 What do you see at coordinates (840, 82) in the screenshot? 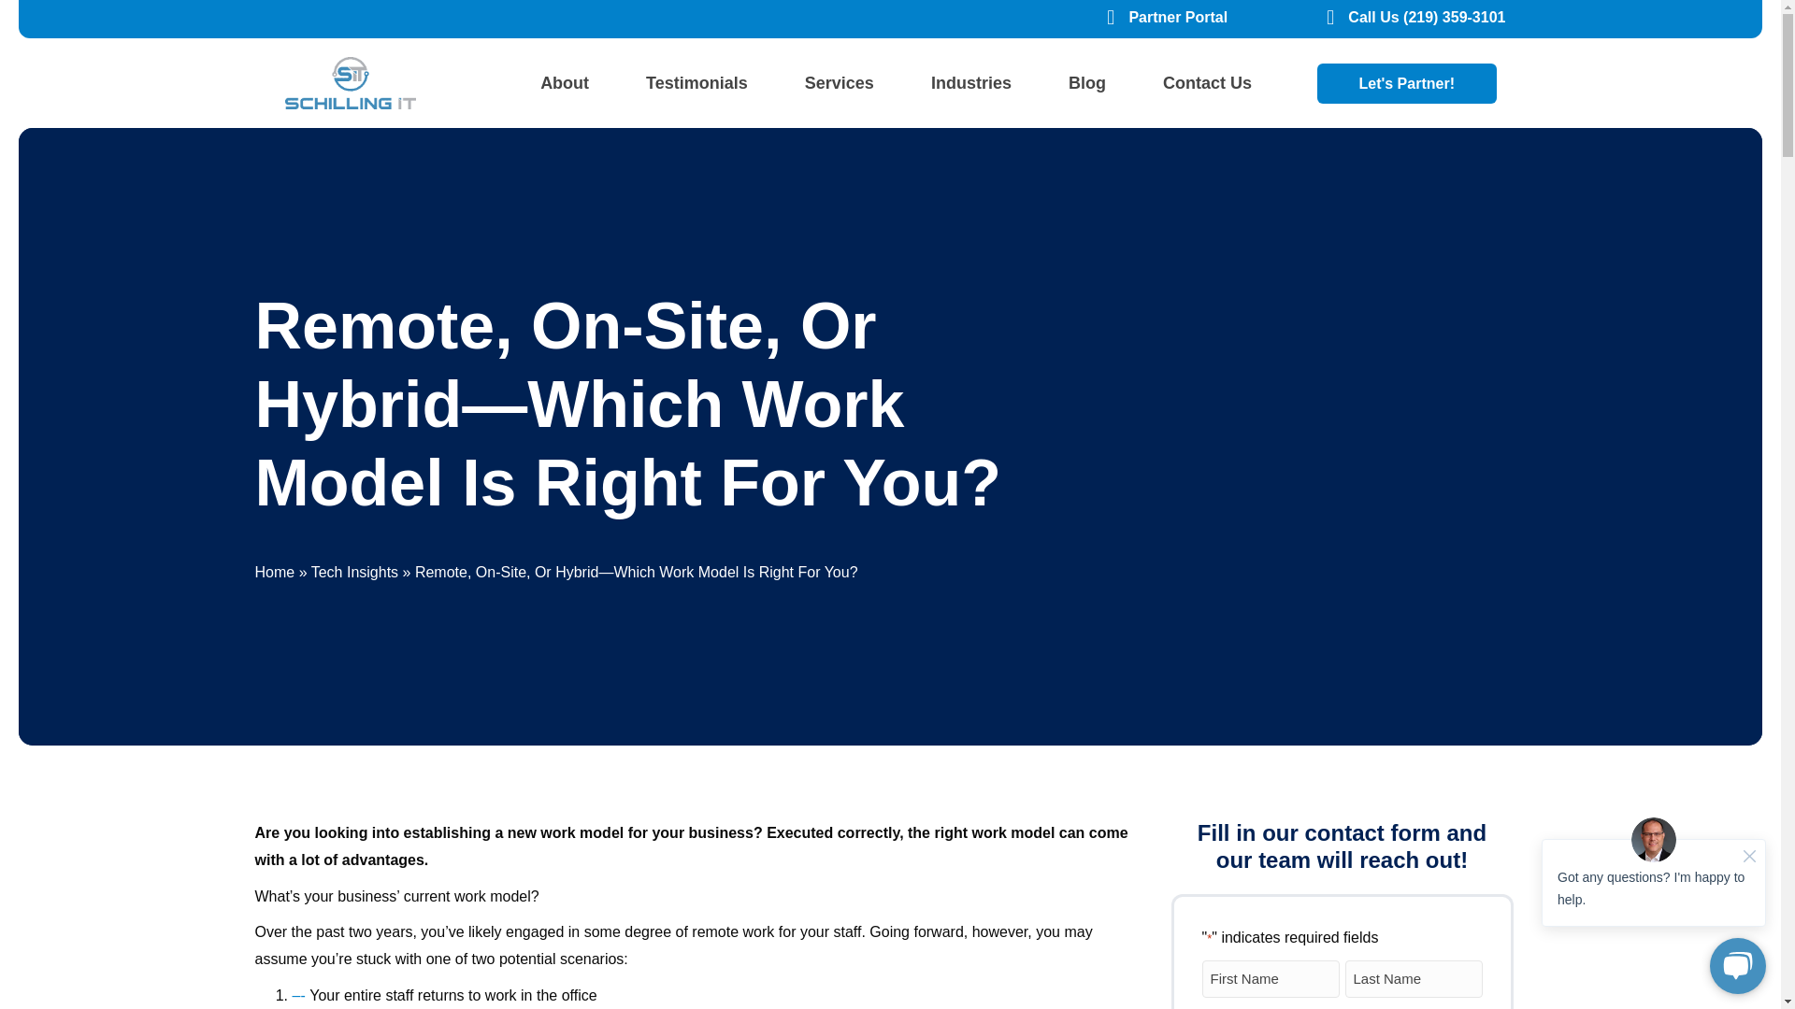
I see `Services` at bounding box center [840, 82].